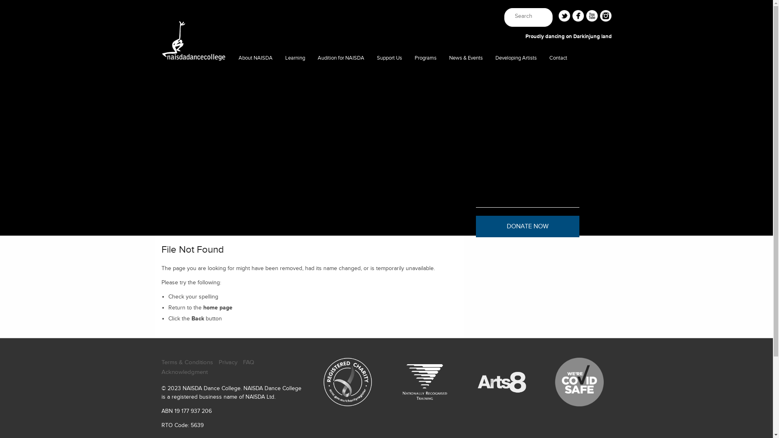 Image resolution: width=779 pixels, height=438 pixels. What do you see at coordinates (341, 124) in the screenshot?
I see `Course Information` at bounding box center [341, 124].